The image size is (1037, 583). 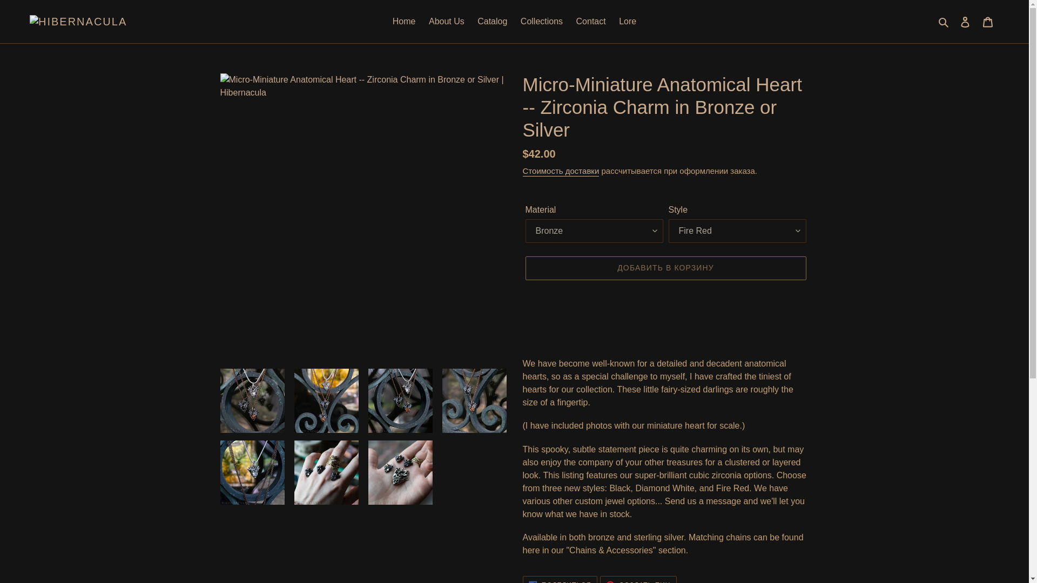 I want to click on Lore, so click(x=628, y=22).